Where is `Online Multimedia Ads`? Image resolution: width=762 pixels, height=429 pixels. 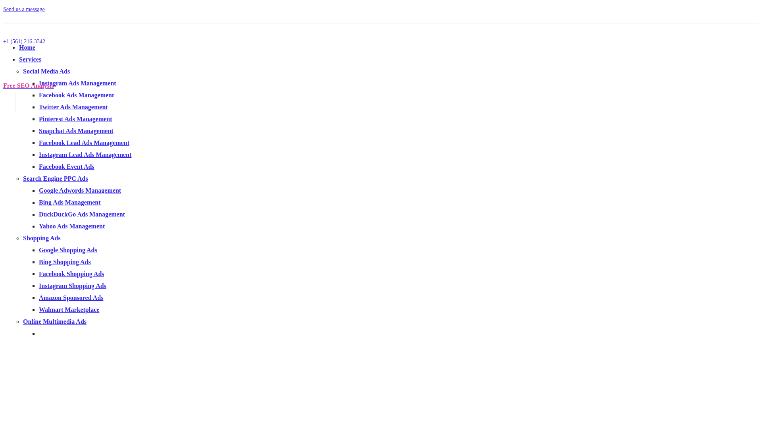
Online Multimedia Ads is located at coordinates (55, 322).